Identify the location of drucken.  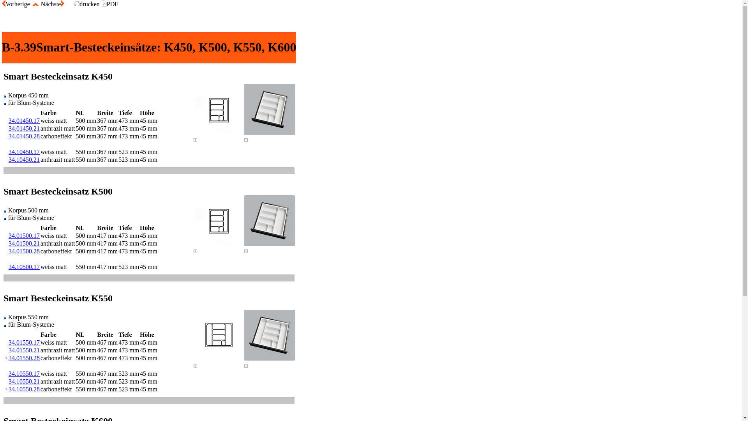
(87, 4).